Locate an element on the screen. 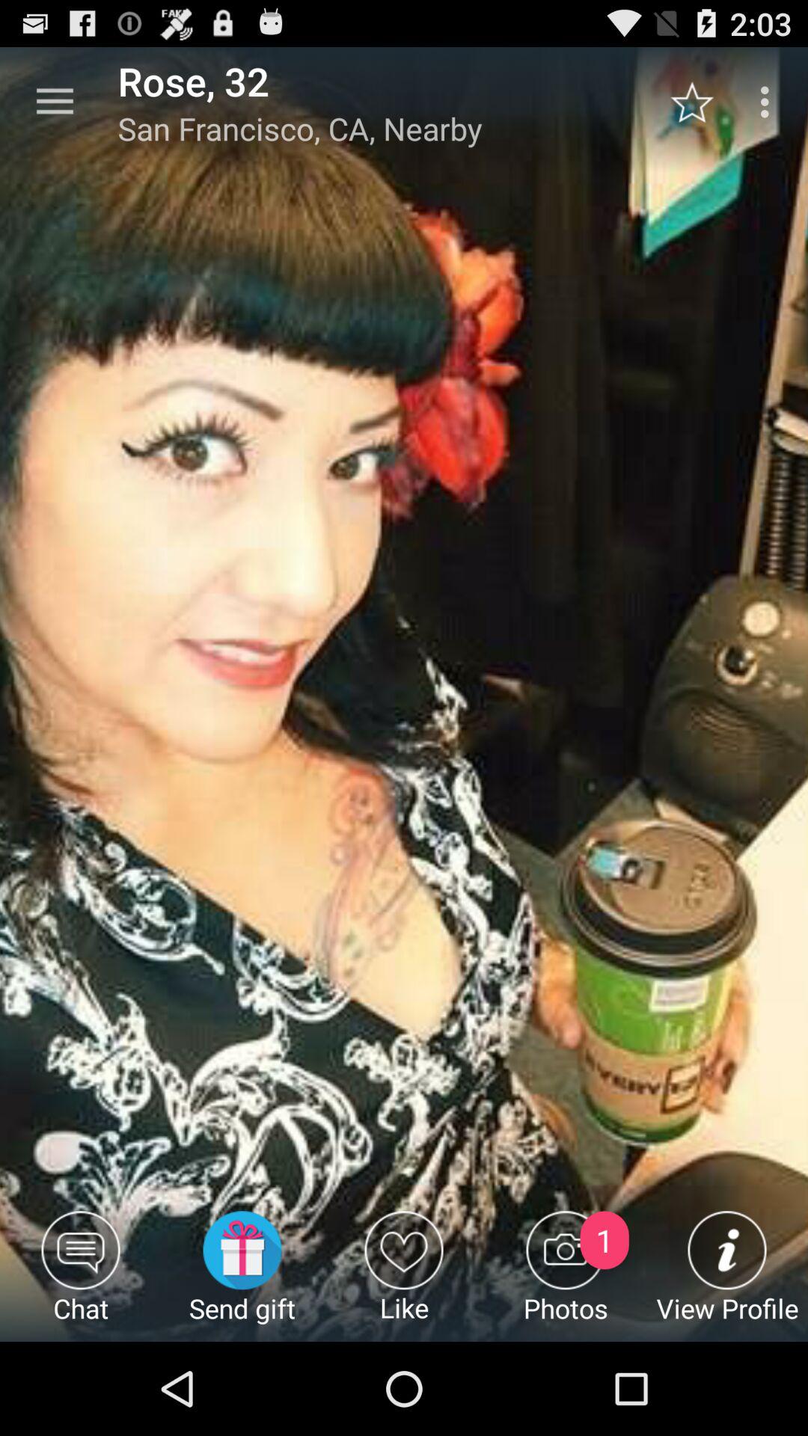 This screenshot has width=808, height=1436. turn off the item above view profile item is located at coordinates (769, 102).